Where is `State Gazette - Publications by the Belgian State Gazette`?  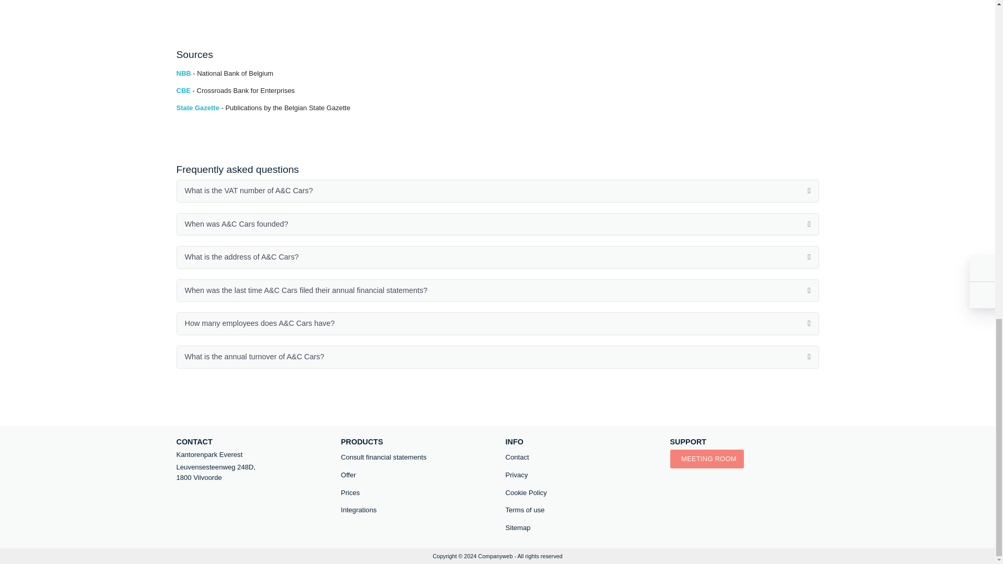 State Gazette - Publications by the Belgian State Gazette is located at coordinates (263, 108).